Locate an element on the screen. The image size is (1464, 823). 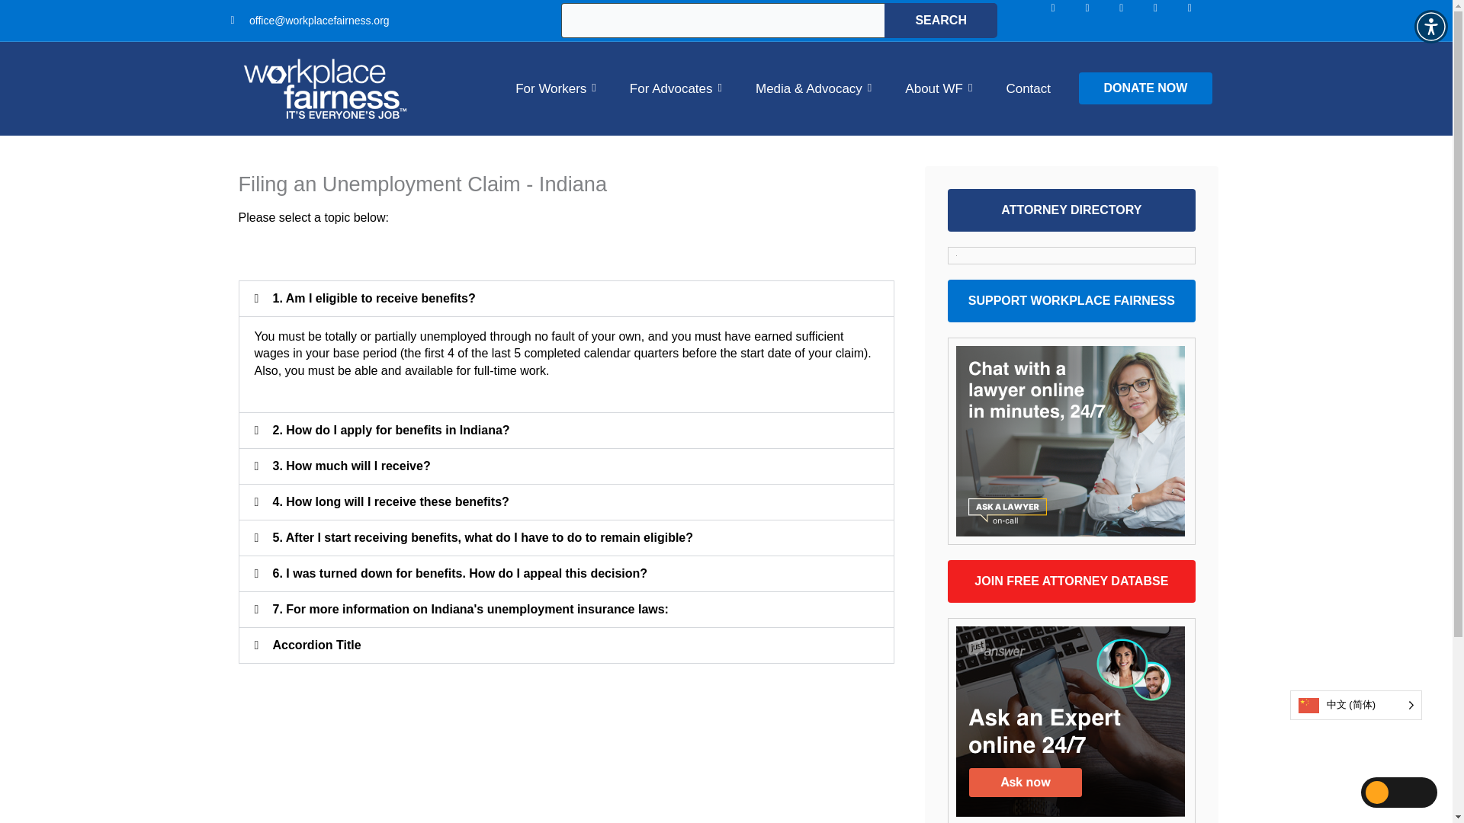
Linkedin is located at coordinates (1133, 20).